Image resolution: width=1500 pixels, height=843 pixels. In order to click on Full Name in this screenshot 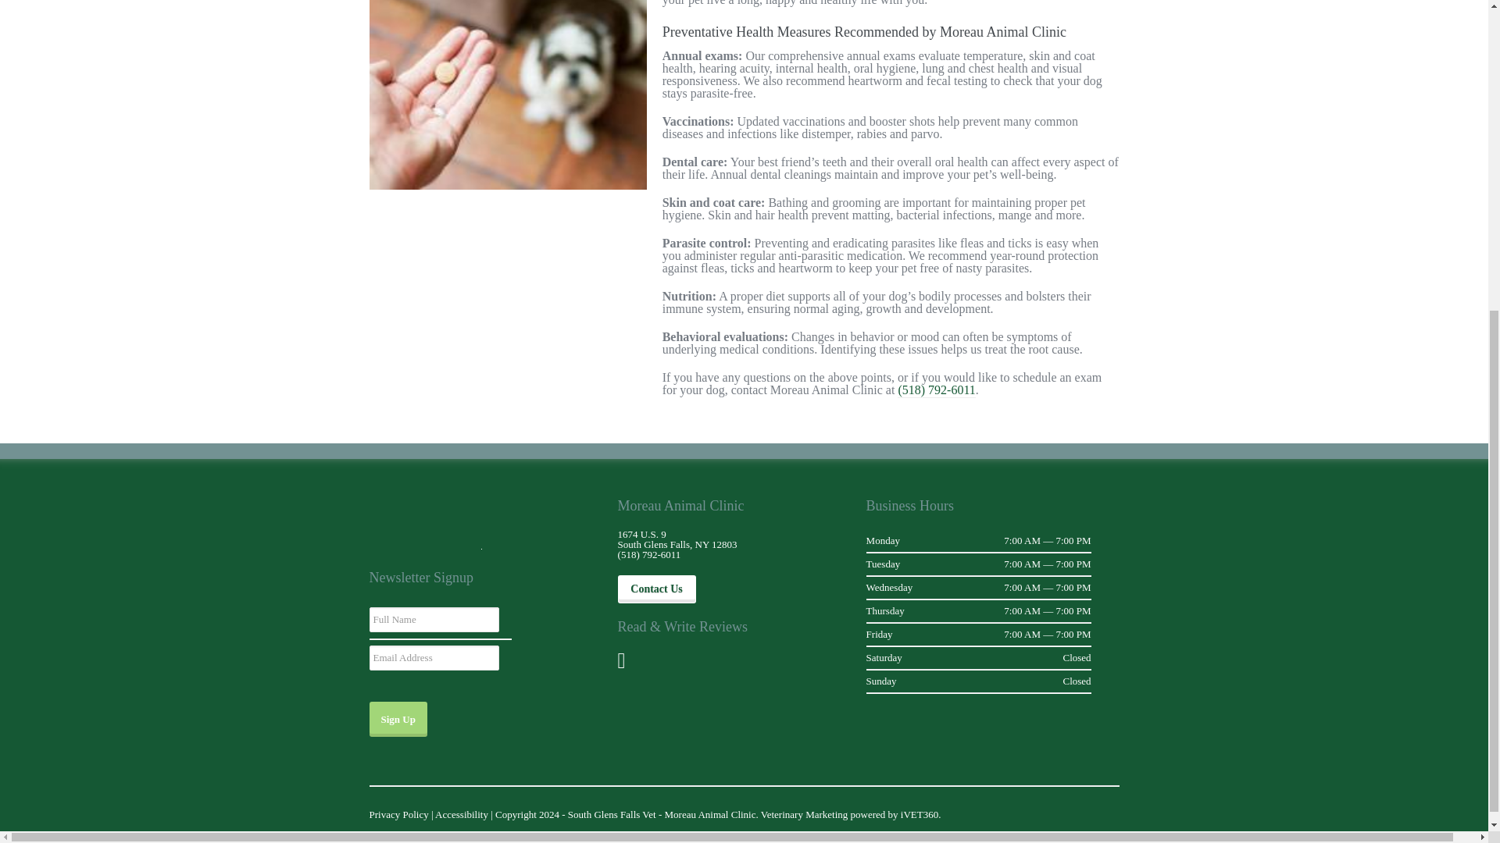, I will do `click(433, 620)`.